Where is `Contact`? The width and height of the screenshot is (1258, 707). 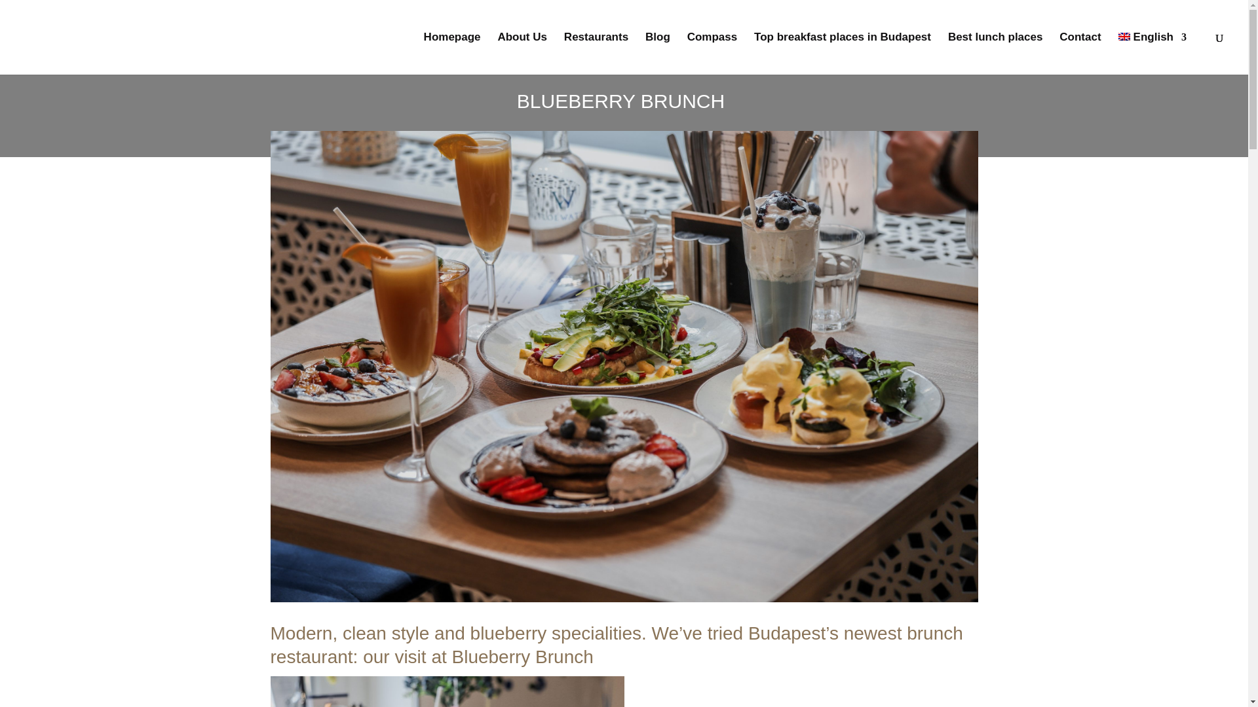
Contact is located at coordinates (1080, 54).